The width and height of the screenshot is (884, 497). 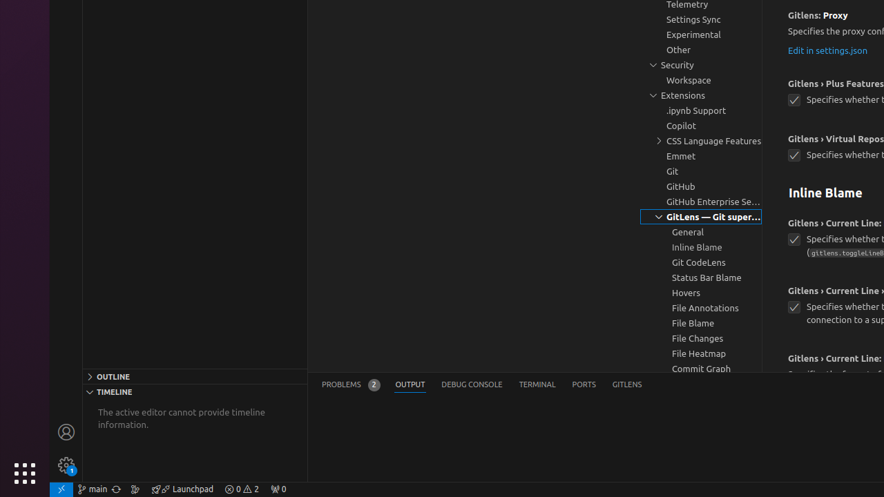 I want to click on Git, group, so click(x=701, y=171).